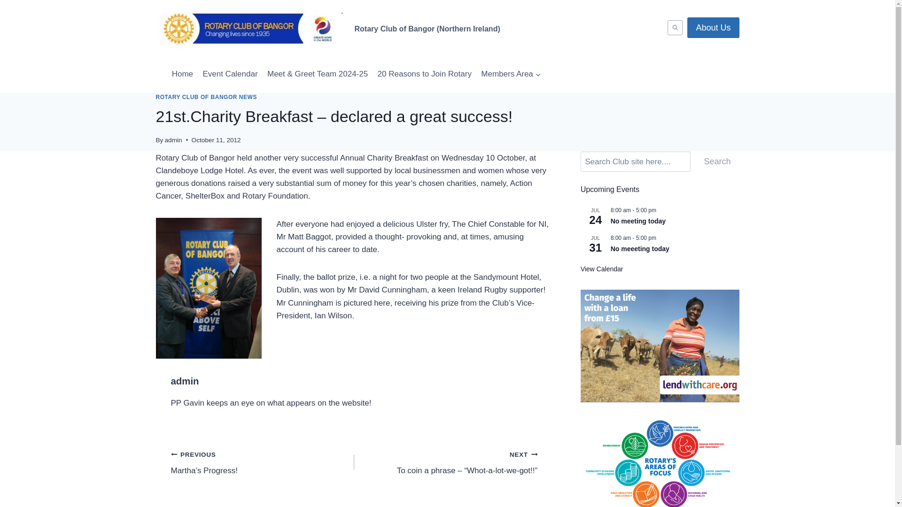 This screenshot has height=507, width=902. Describe the element at coordinates (185, 381) in the screenshot. I see `admin` at that location.